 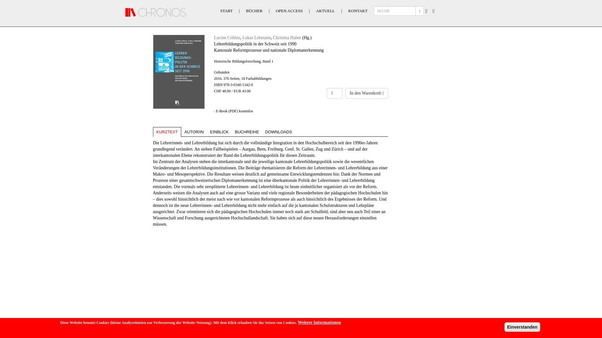 I want to click on KONTAKT, so click(x=358, y=11).